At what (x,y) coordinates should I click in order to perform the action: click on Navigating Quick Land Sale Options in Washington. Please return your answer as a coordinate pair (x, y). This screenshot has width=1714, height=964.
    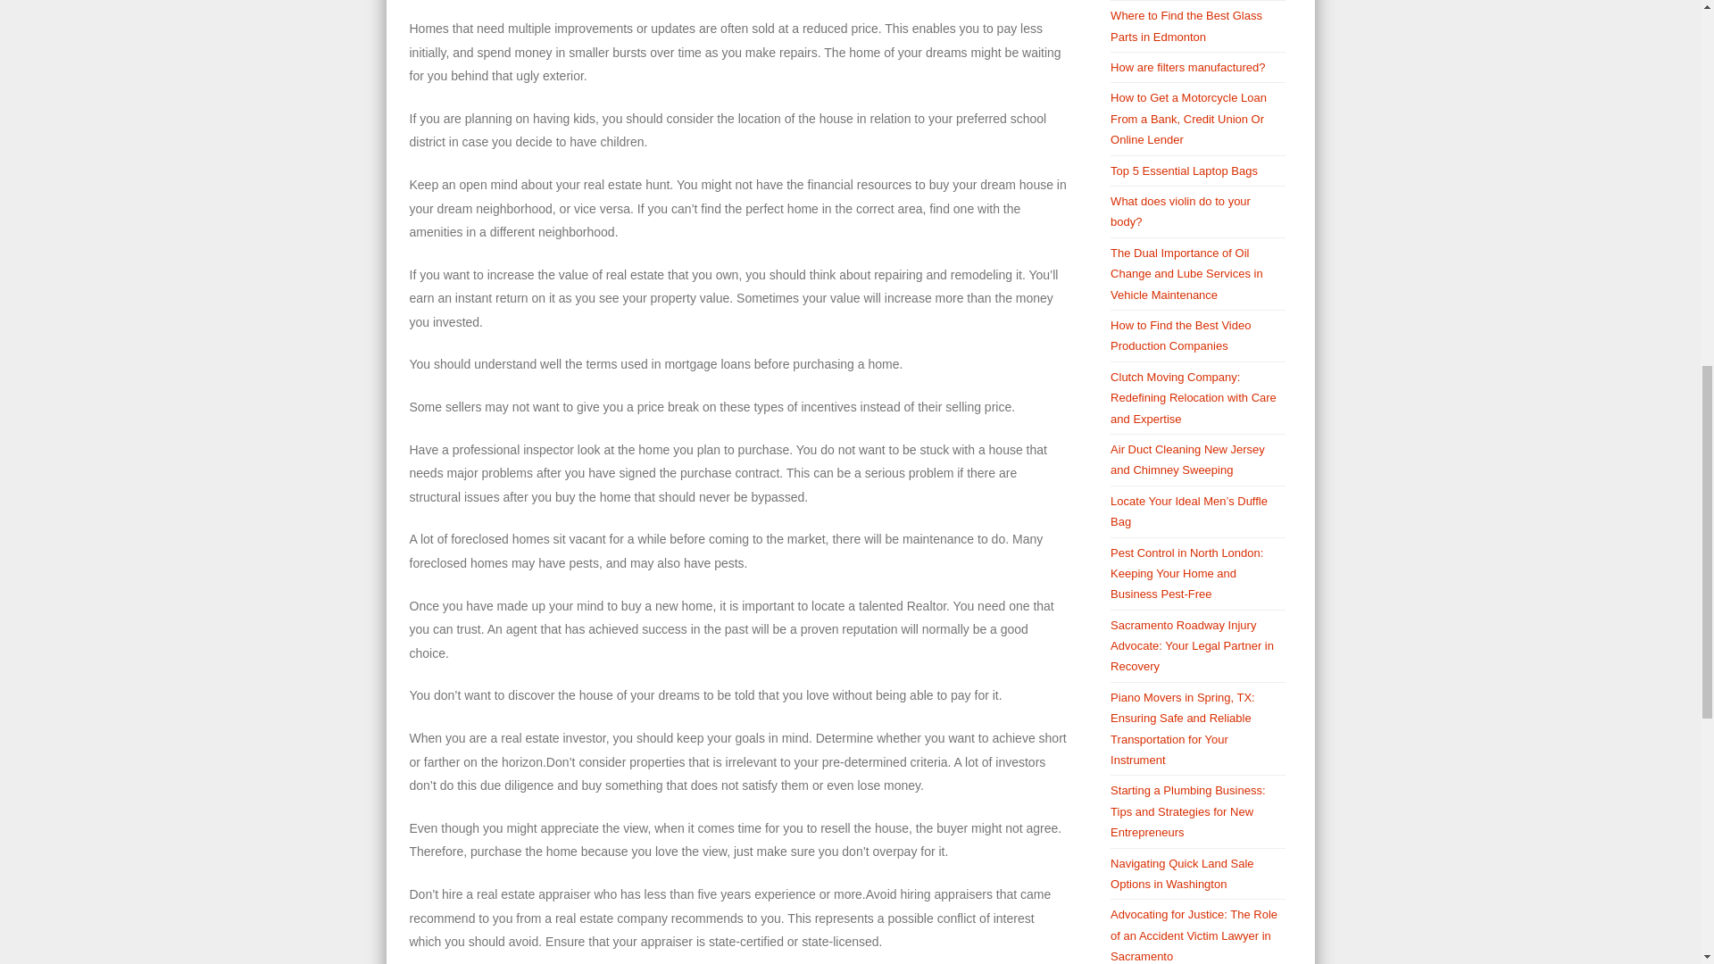
    Looking at the image, I should click on (1182, 873).